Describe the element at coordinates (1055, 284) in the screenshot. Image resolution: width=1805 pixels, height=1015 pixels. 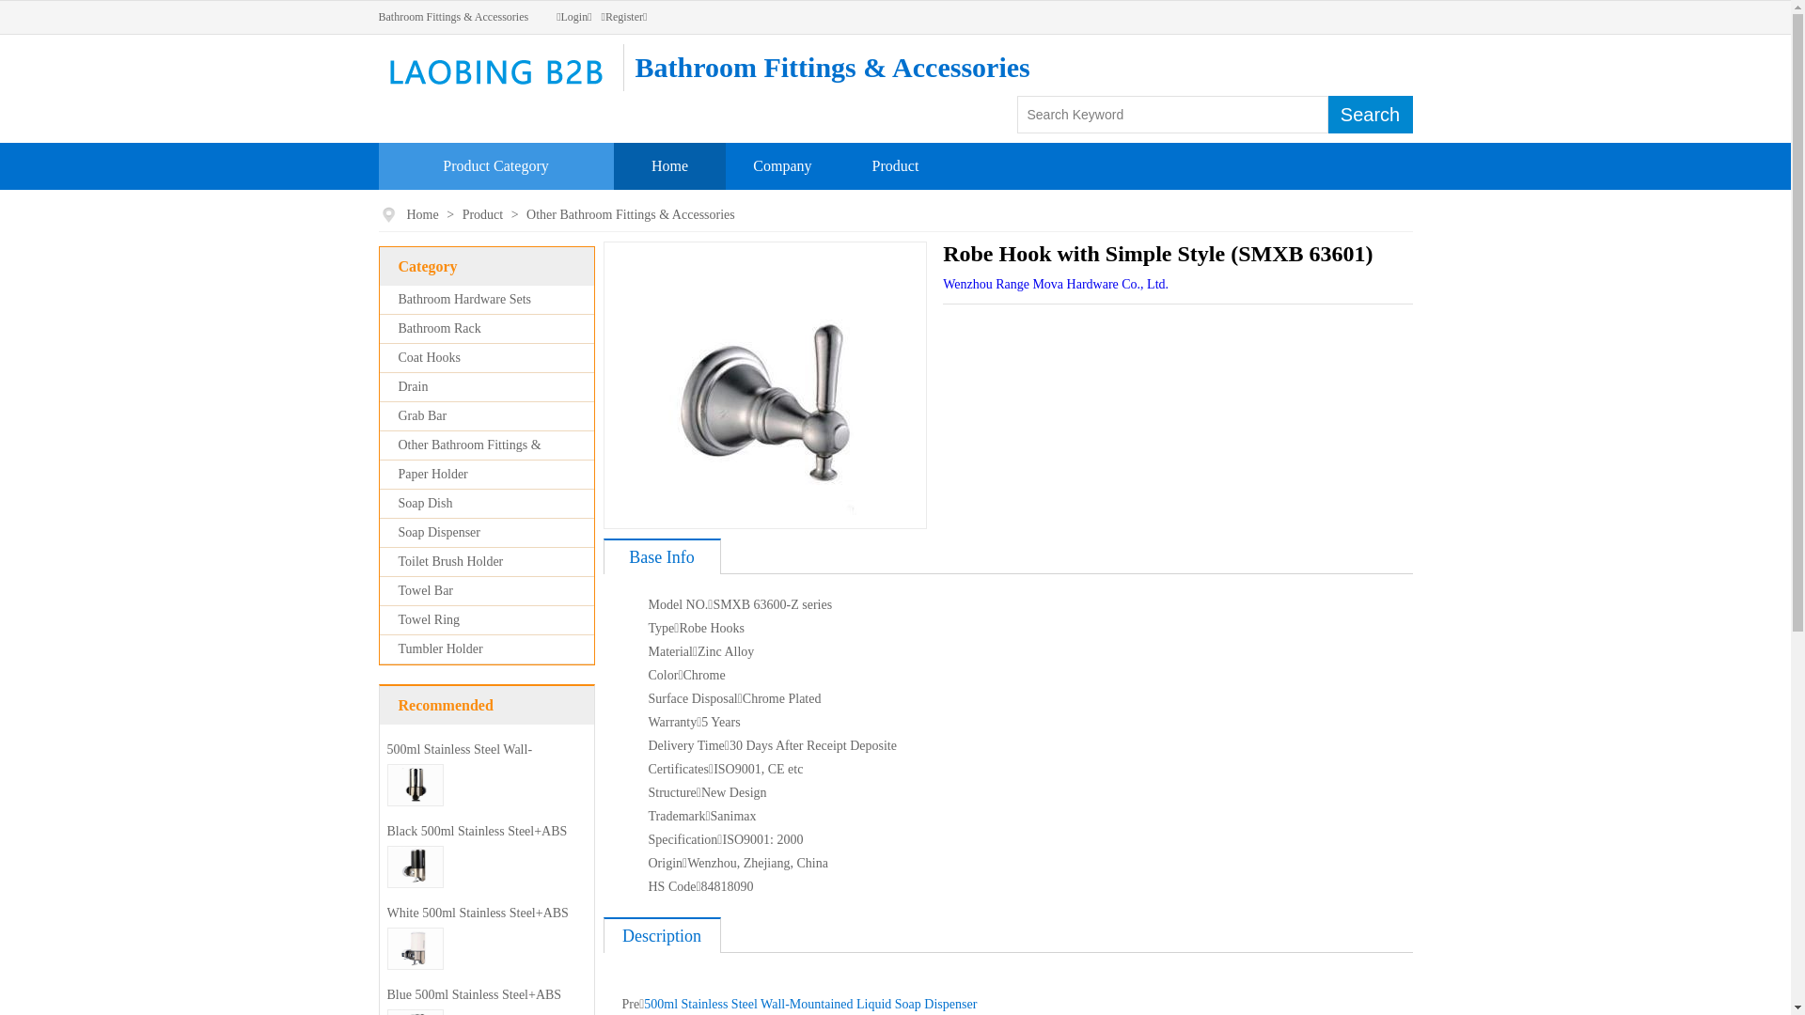
I see `Wenzhou Range Mova Hardware Co., Ltd.` at that location.